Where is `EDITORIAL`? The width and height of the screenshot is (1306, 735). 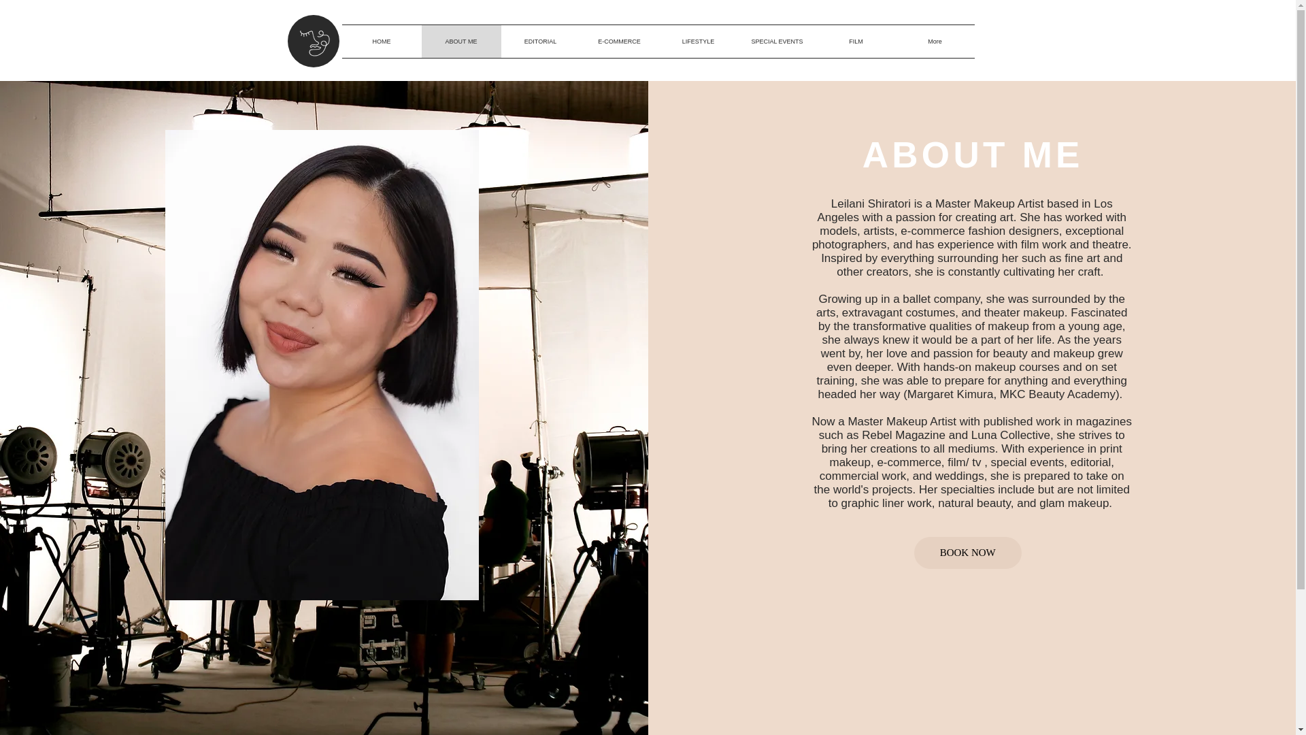 EDITORIAL is located at coordinates (540, 41).